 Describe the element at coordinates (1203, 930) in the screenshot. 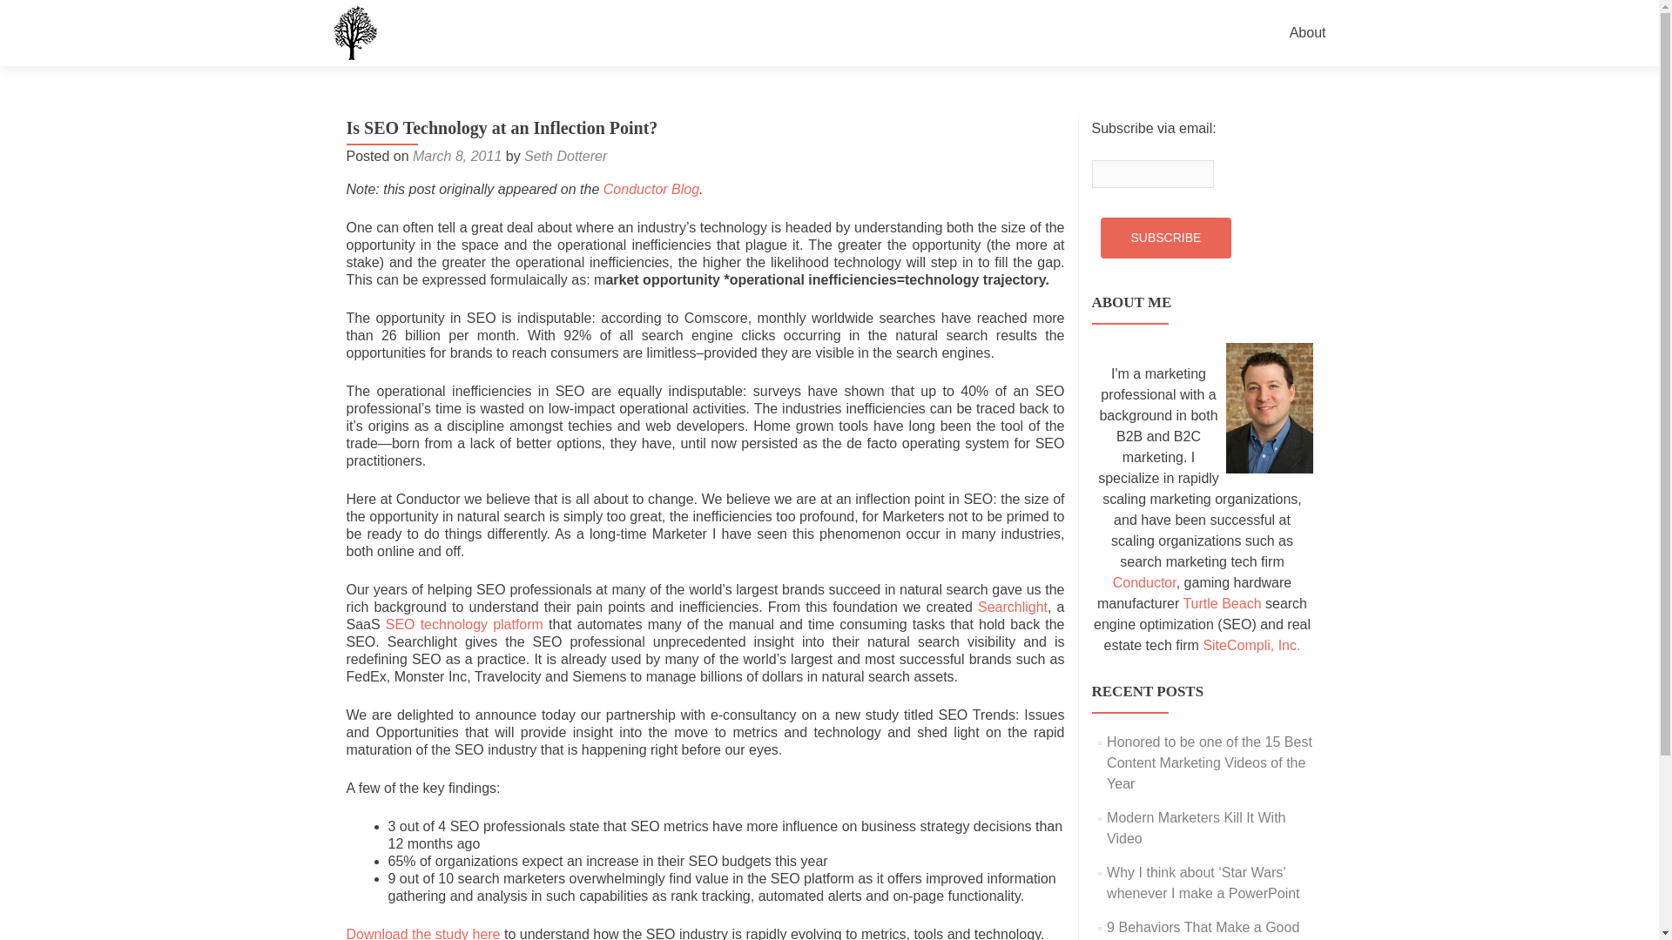

I see `9 Behaviors That Make a Good Manager Into a Great Leader` at that location.